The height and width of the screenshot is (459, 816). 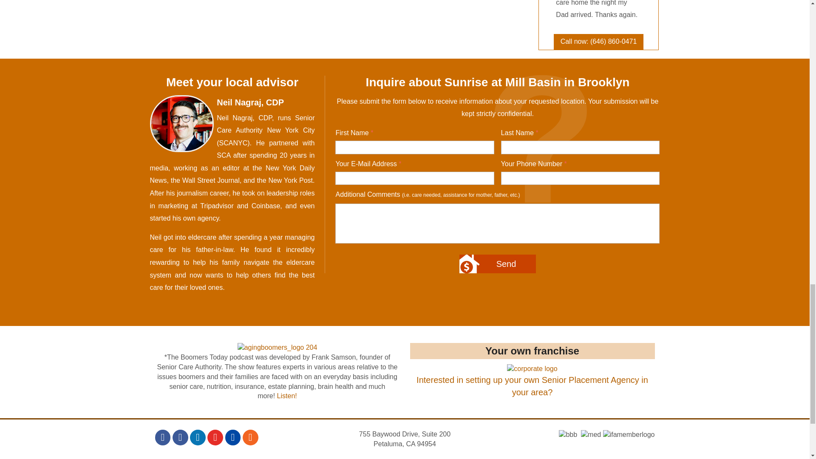 What do you see at coordinates (532, 381) in the screenshot?
I see `success` at bounding box center [532, 381].